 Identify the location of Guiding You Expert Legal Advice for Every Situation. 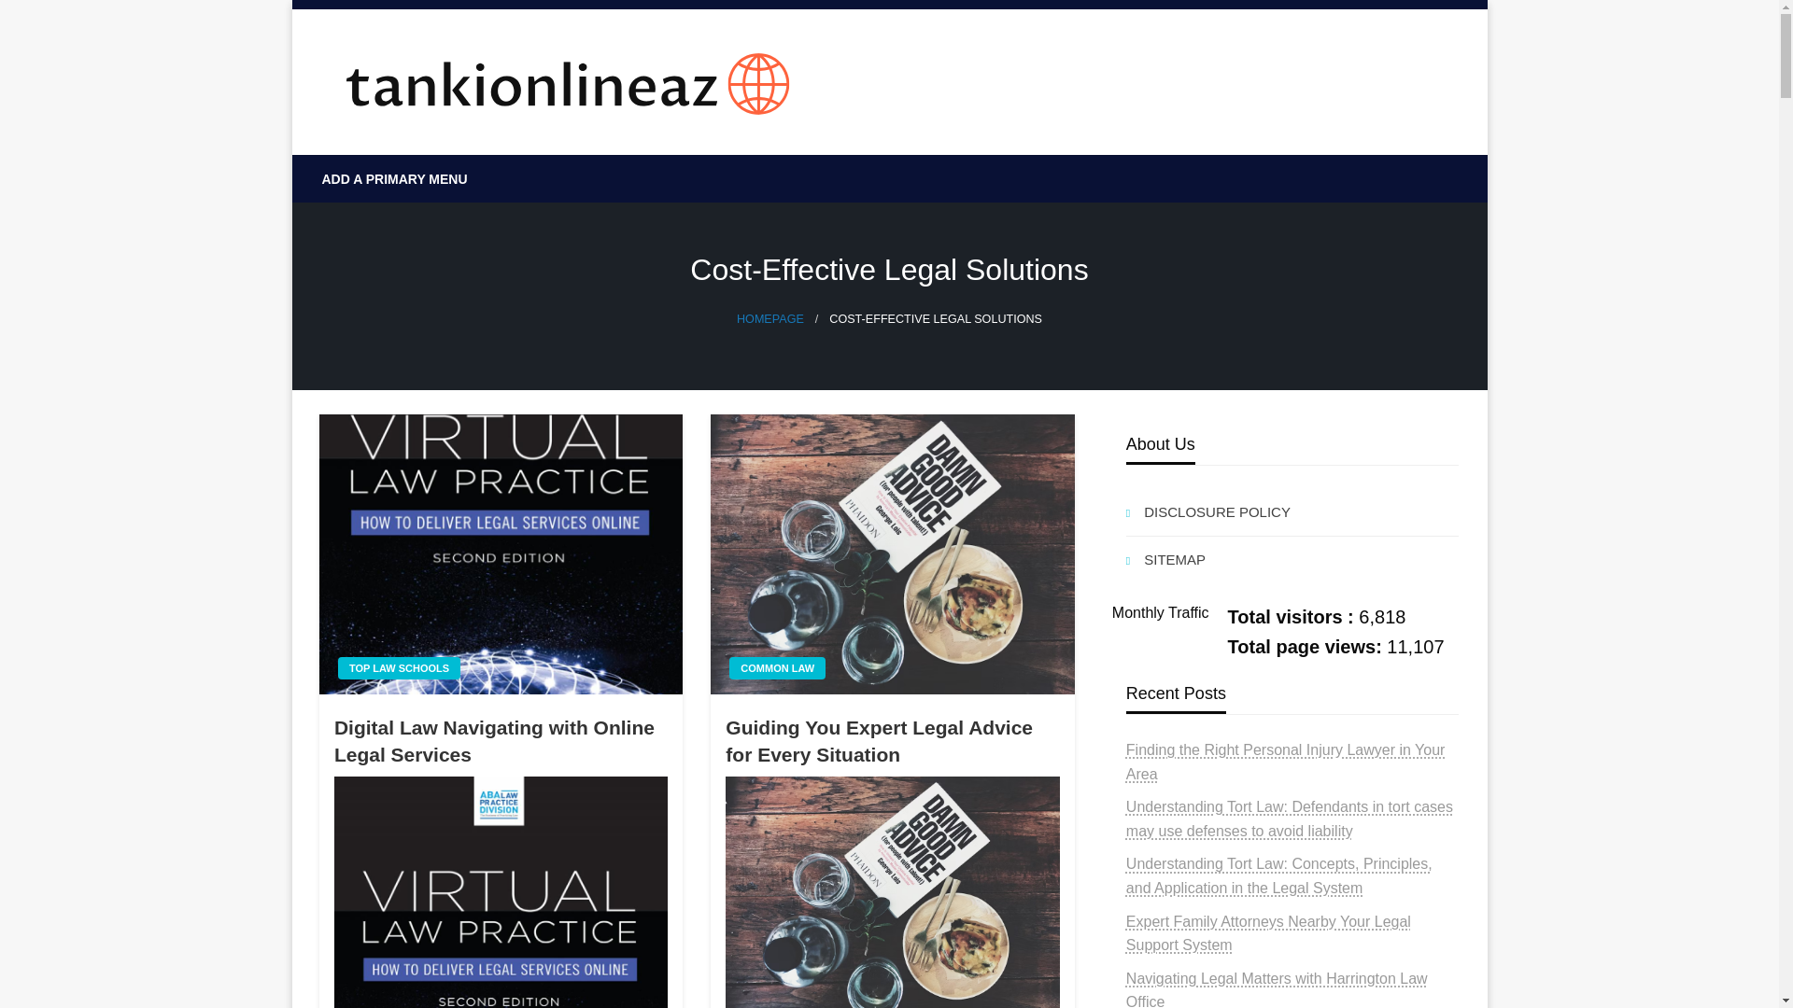
(893, 741).